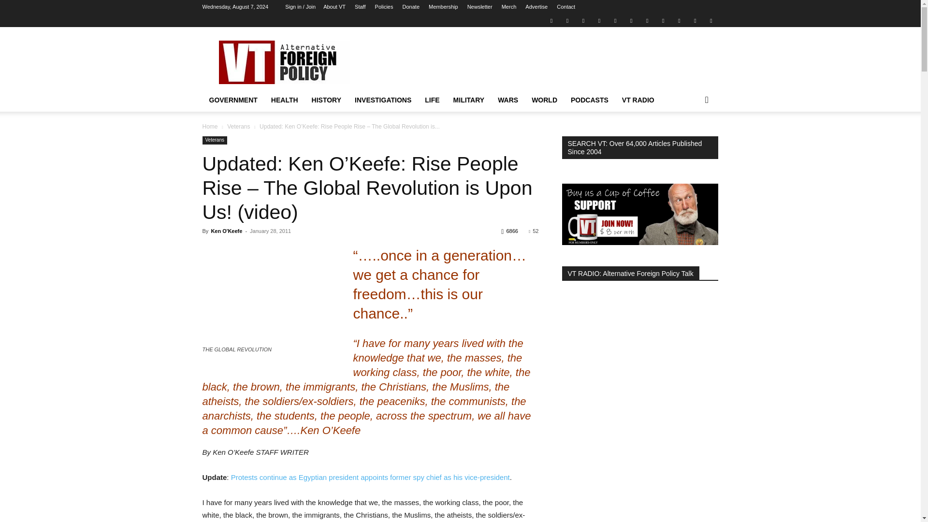 This screenshot has width=928, height=522. What do you see at coordinates (480, 7) in the screenshot?
I see `Newsletter` at bounding box center [480, 7].